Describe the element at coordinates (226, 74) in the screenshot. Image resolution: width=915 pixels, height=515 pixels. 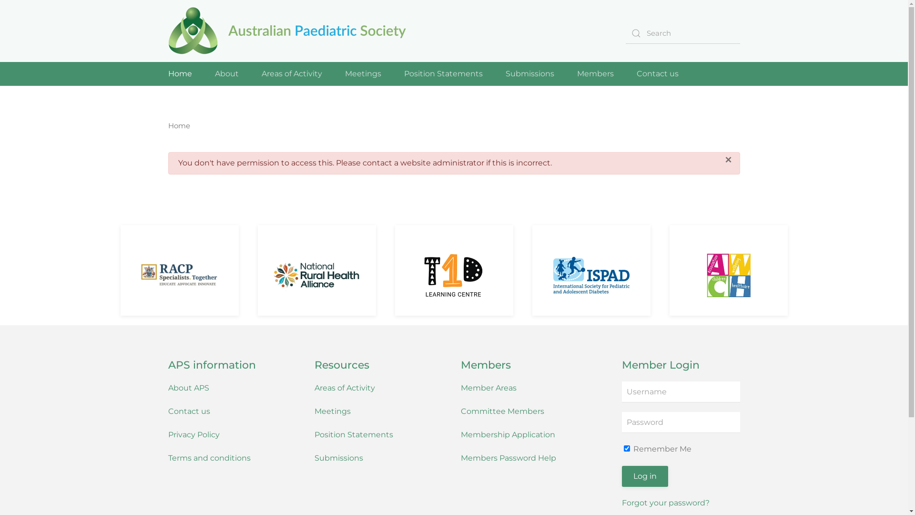
I see `About` at that location.